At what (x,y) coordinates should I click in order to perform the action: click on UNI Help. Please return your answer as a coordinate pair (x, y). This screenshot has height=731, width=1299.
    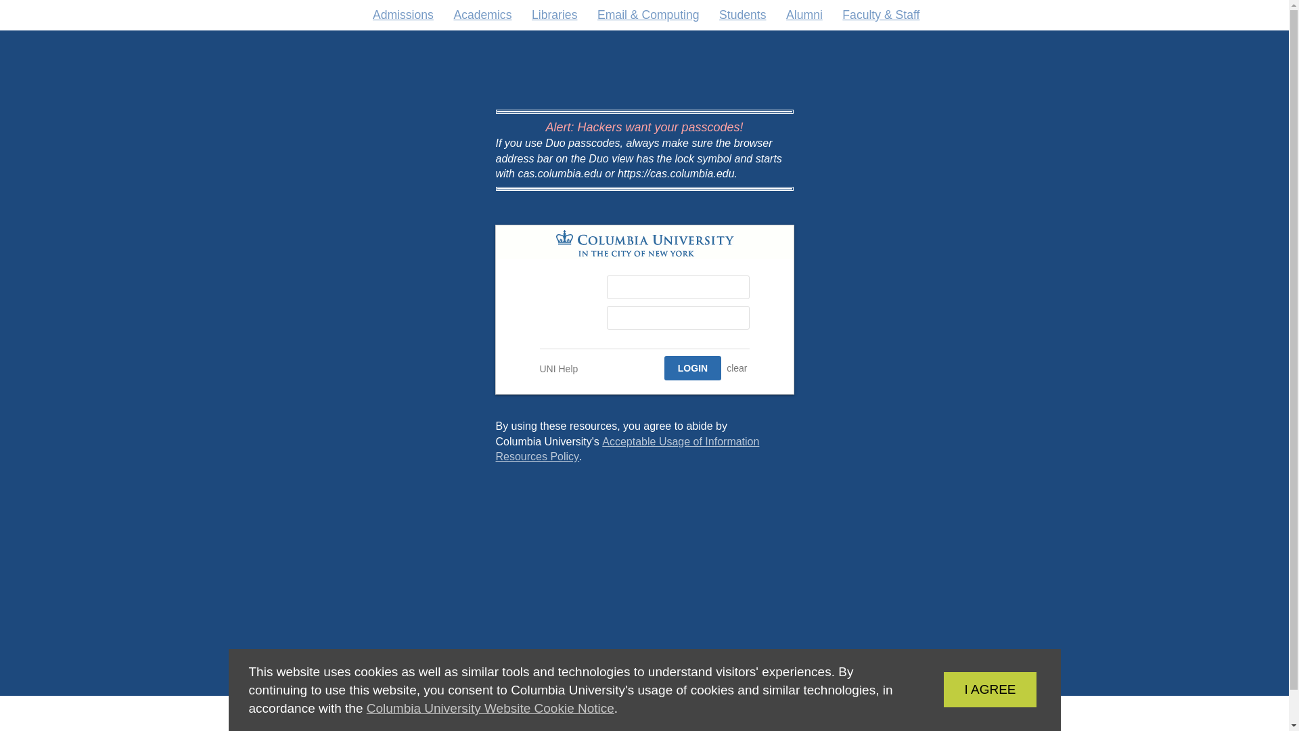
    Looking at the image, I should click on (559, 368).